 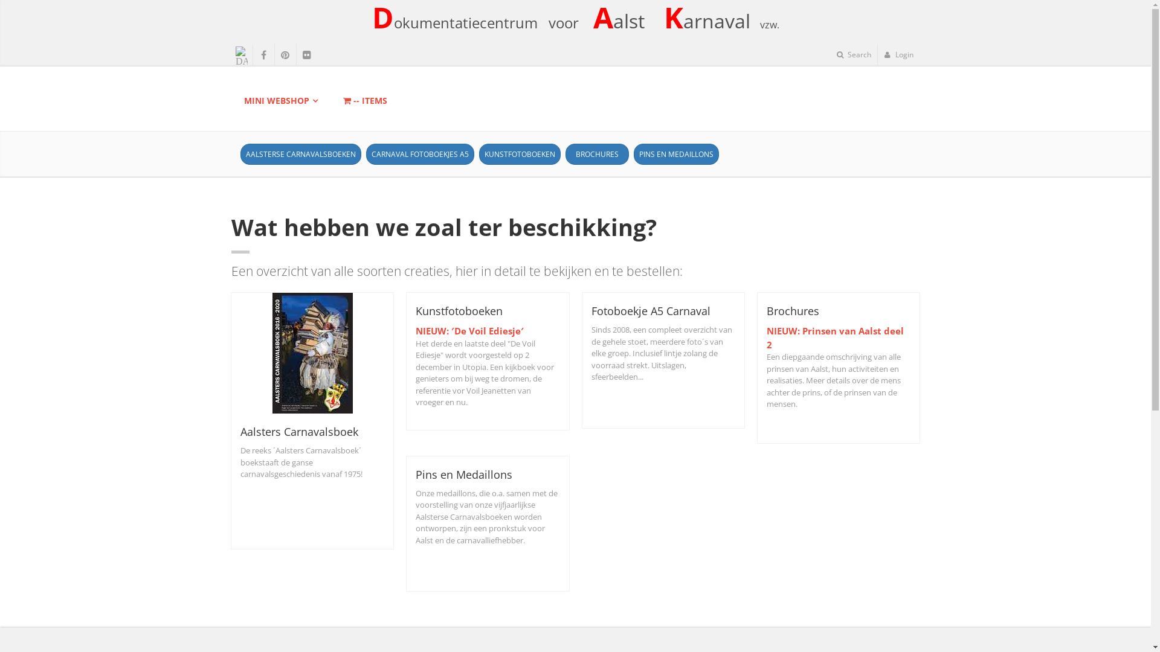 What do you see at coordinates (650, 311) in the screenshot?
I see `Fotoboekje A5 Carnaval` at bounding box center [650, 311].